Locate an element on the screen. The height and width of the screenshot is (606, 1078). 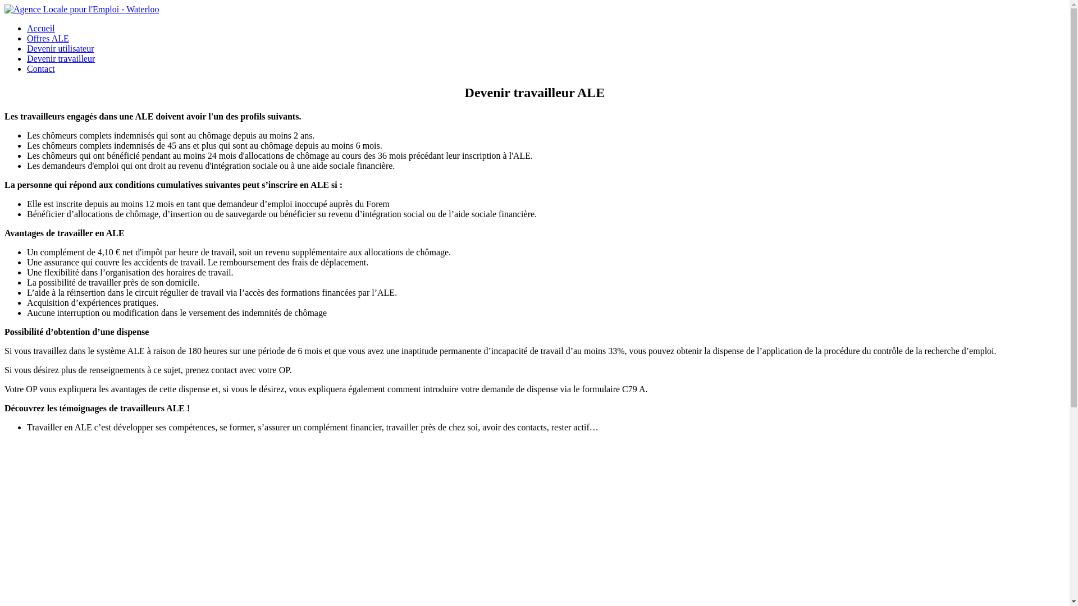
Accueil is located at coordinates (41, 28).